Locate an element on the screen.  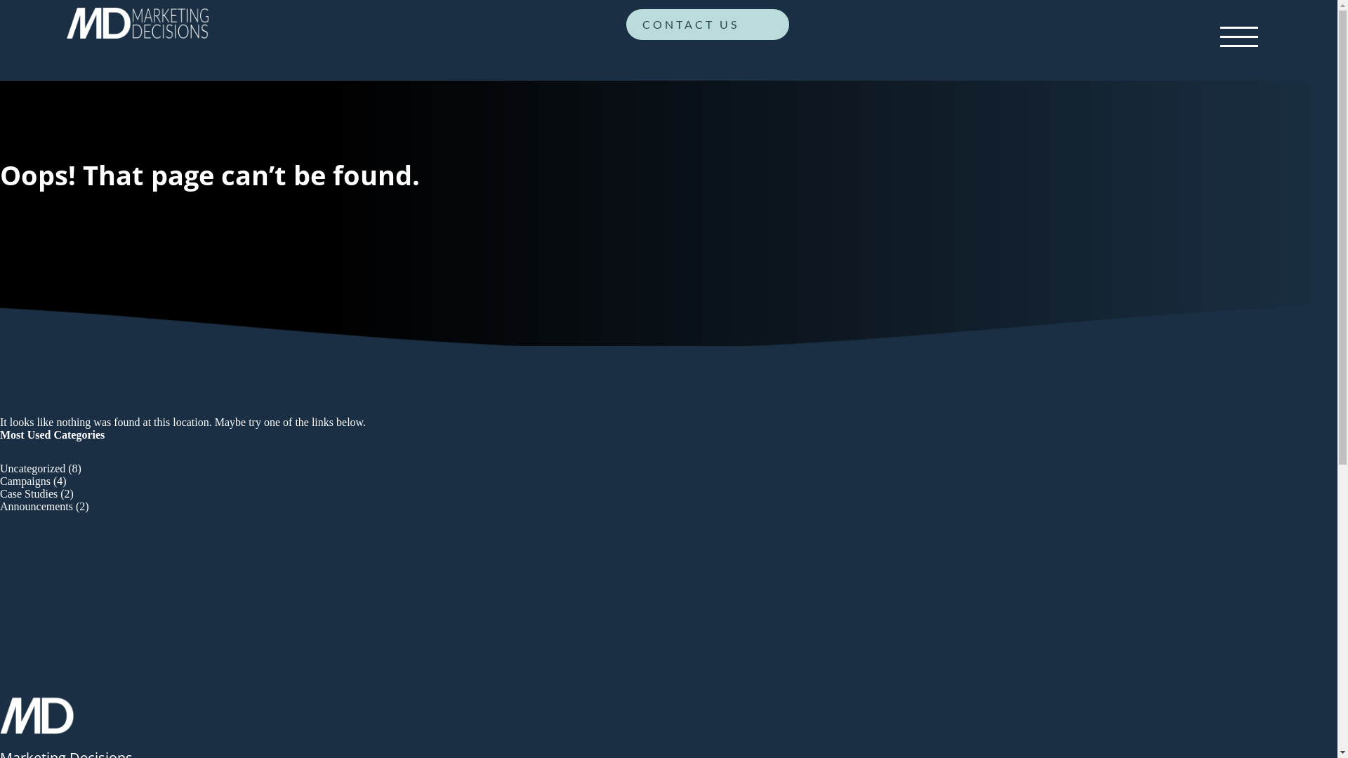
CONTACT US is located at coordinates (708, 28).